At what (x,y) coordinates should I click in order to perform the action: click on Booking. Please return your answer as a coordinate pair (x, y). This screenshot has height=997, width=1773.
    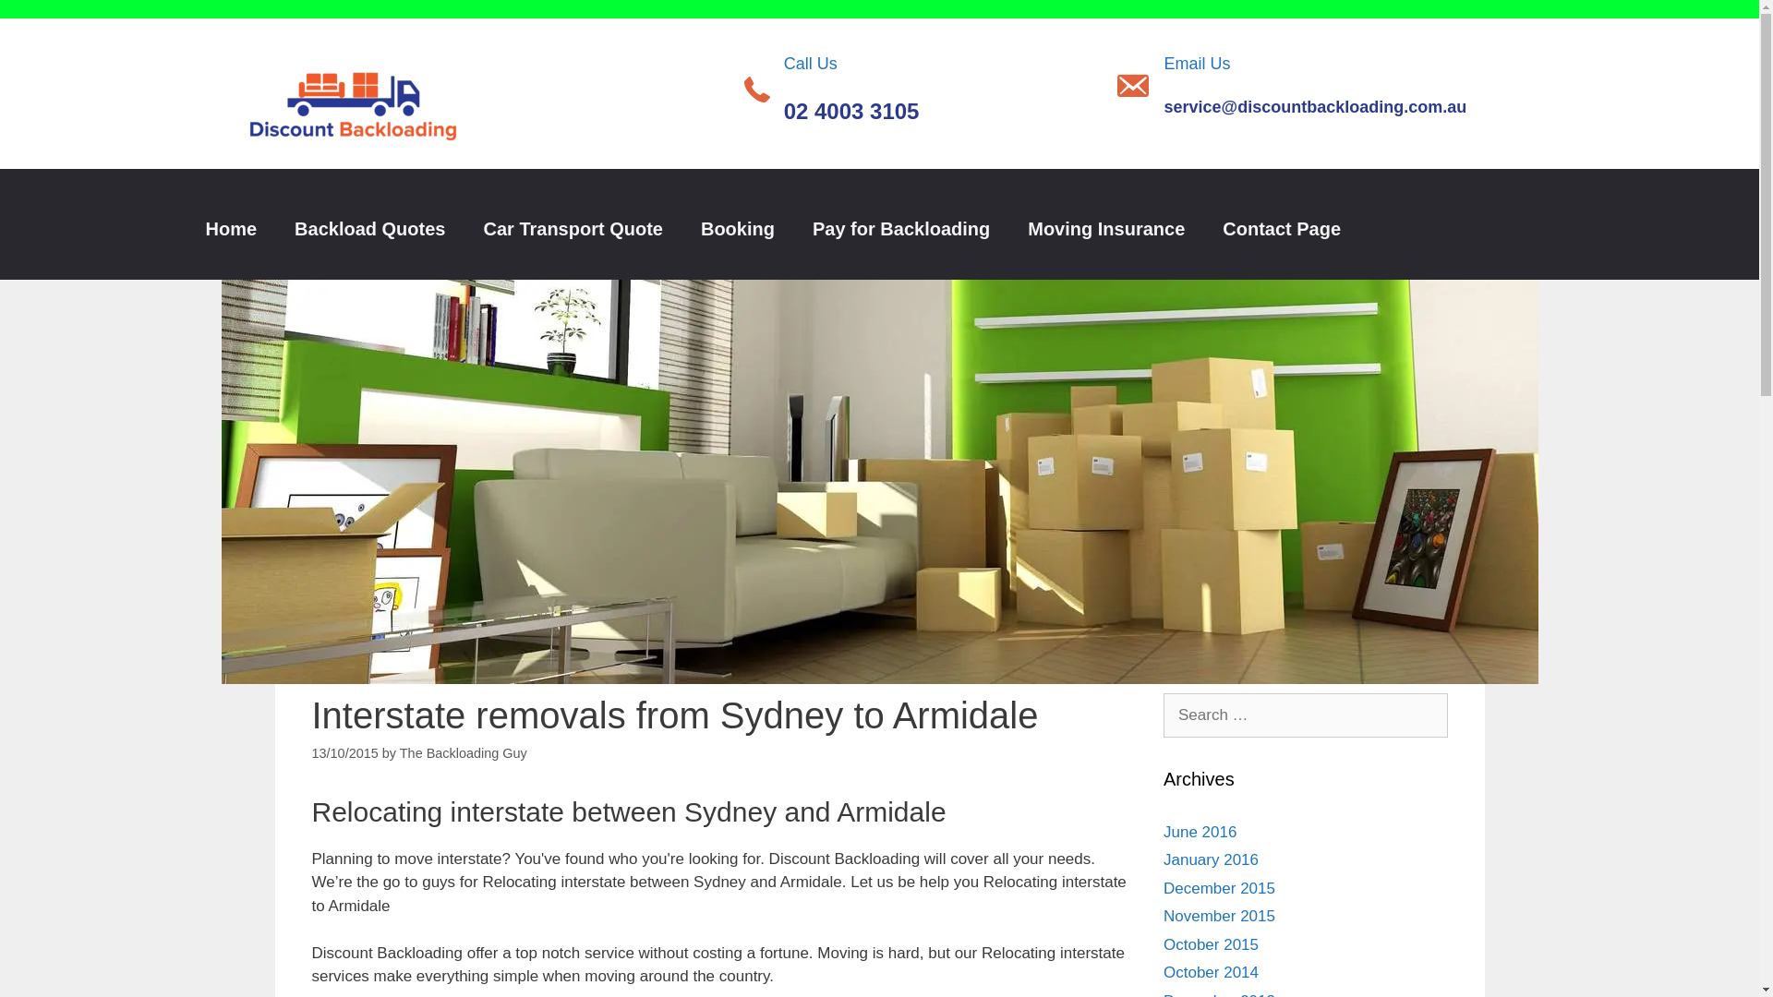
    Looking at the image, I should click on (738, 229).